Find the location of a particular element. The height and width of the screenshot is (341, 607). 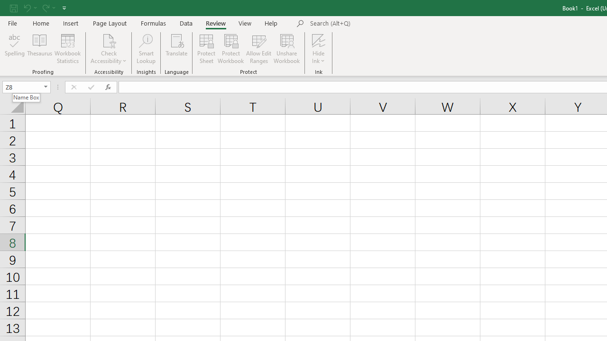

Allow Edit Ranges is located at coordinates (259, 48).